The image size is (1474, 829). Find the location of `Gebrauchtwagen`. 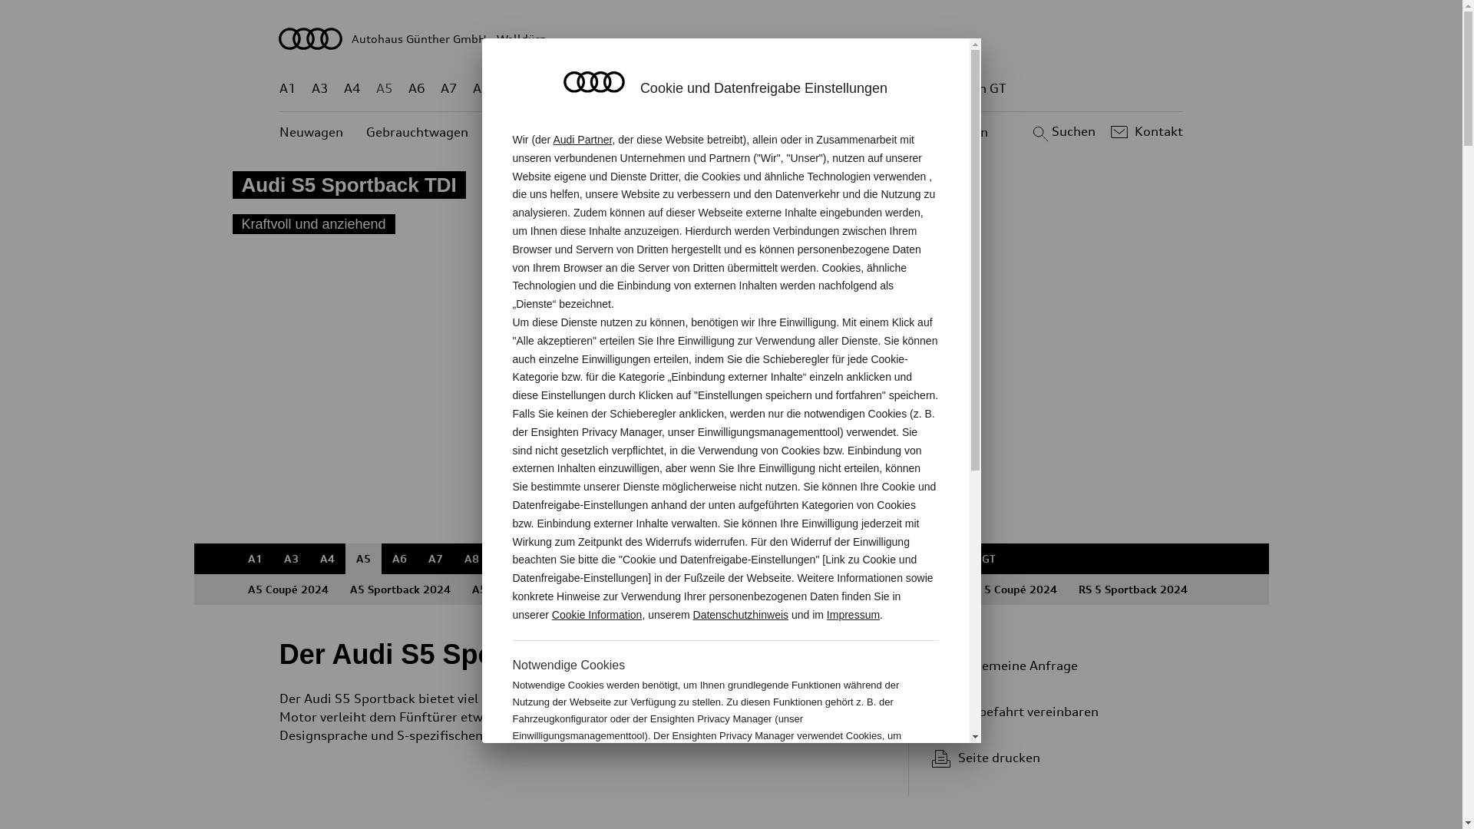

Gebrauchtwagen is located at coordinates (418, 132).